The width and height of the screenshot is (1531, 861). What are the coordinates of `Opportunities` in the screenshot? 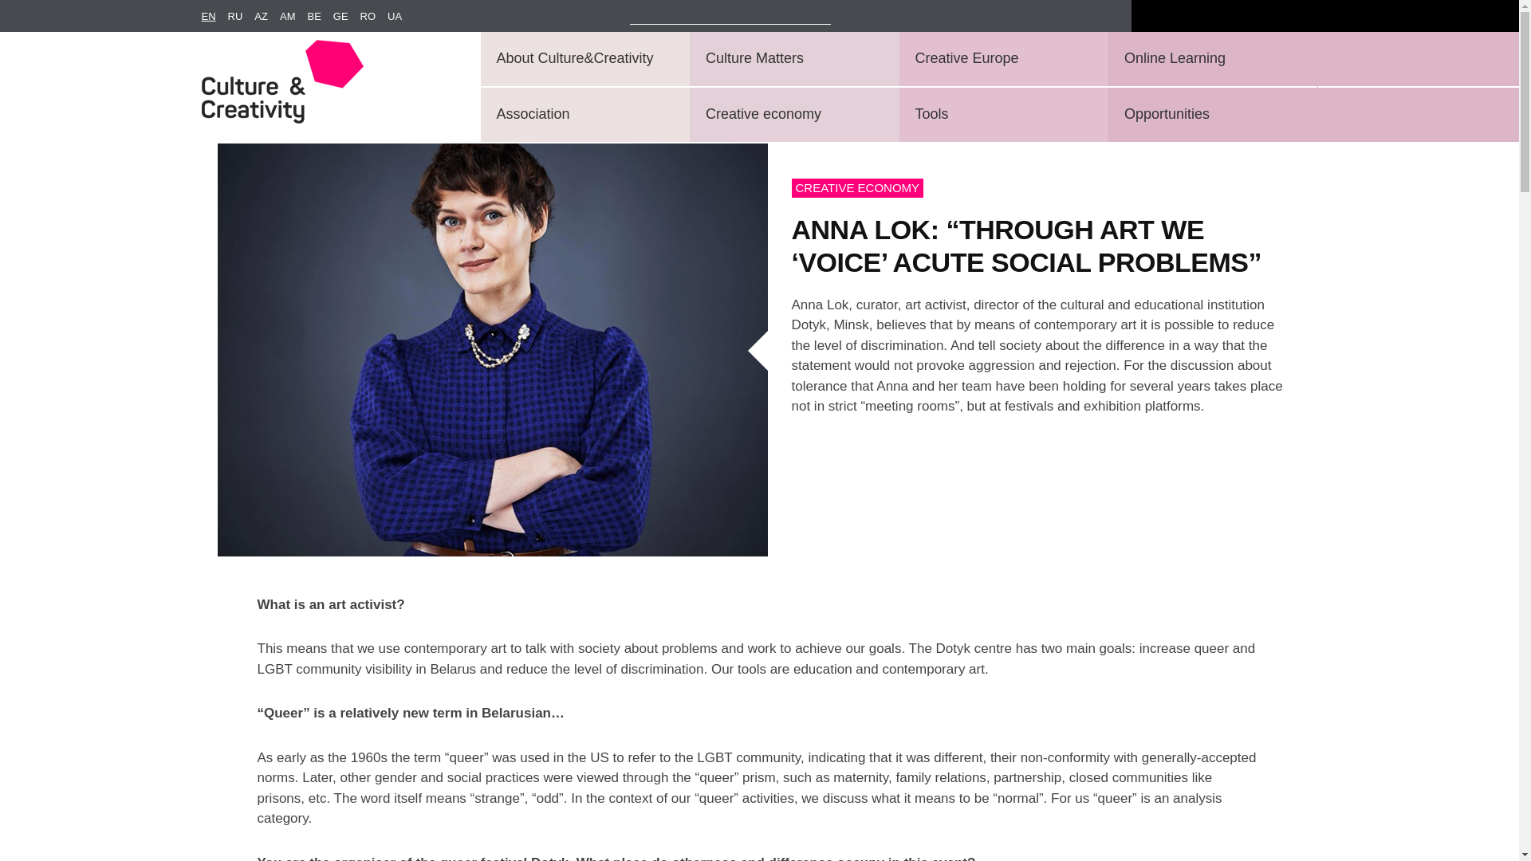 It's located at (1210, 115).